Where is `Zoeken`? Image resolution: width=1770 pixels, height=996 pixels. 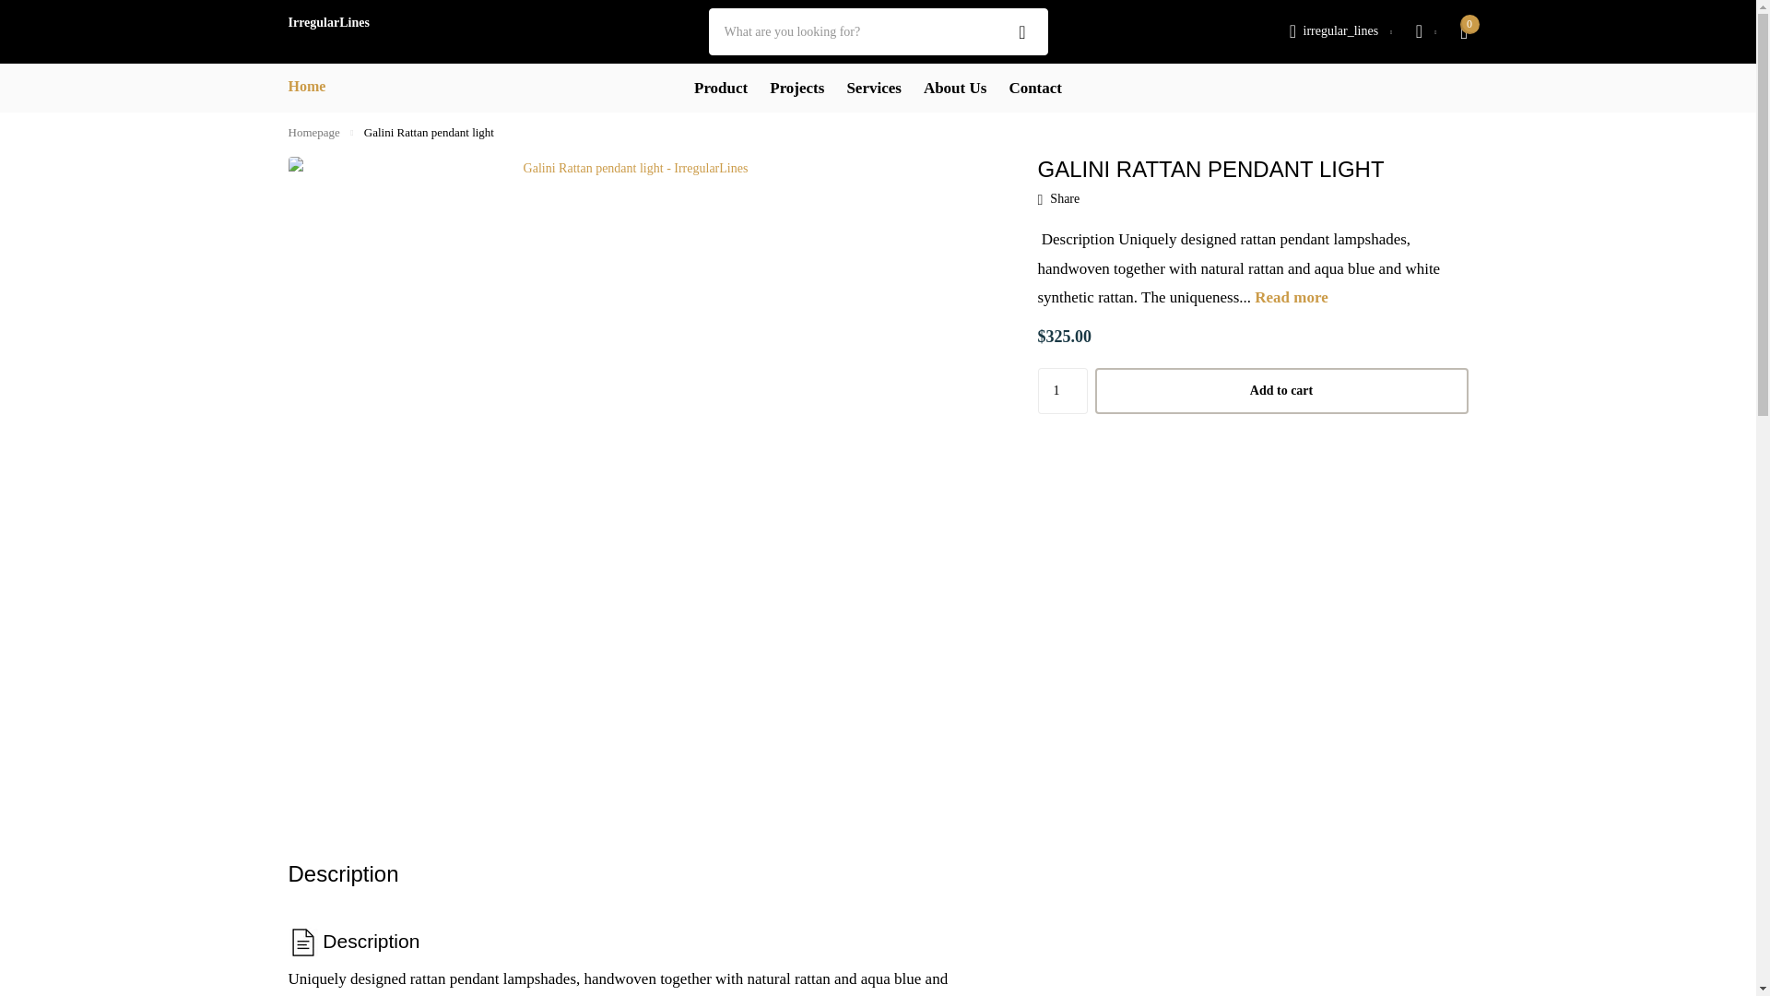
Zoeken is located at coordinates (1022, 31).